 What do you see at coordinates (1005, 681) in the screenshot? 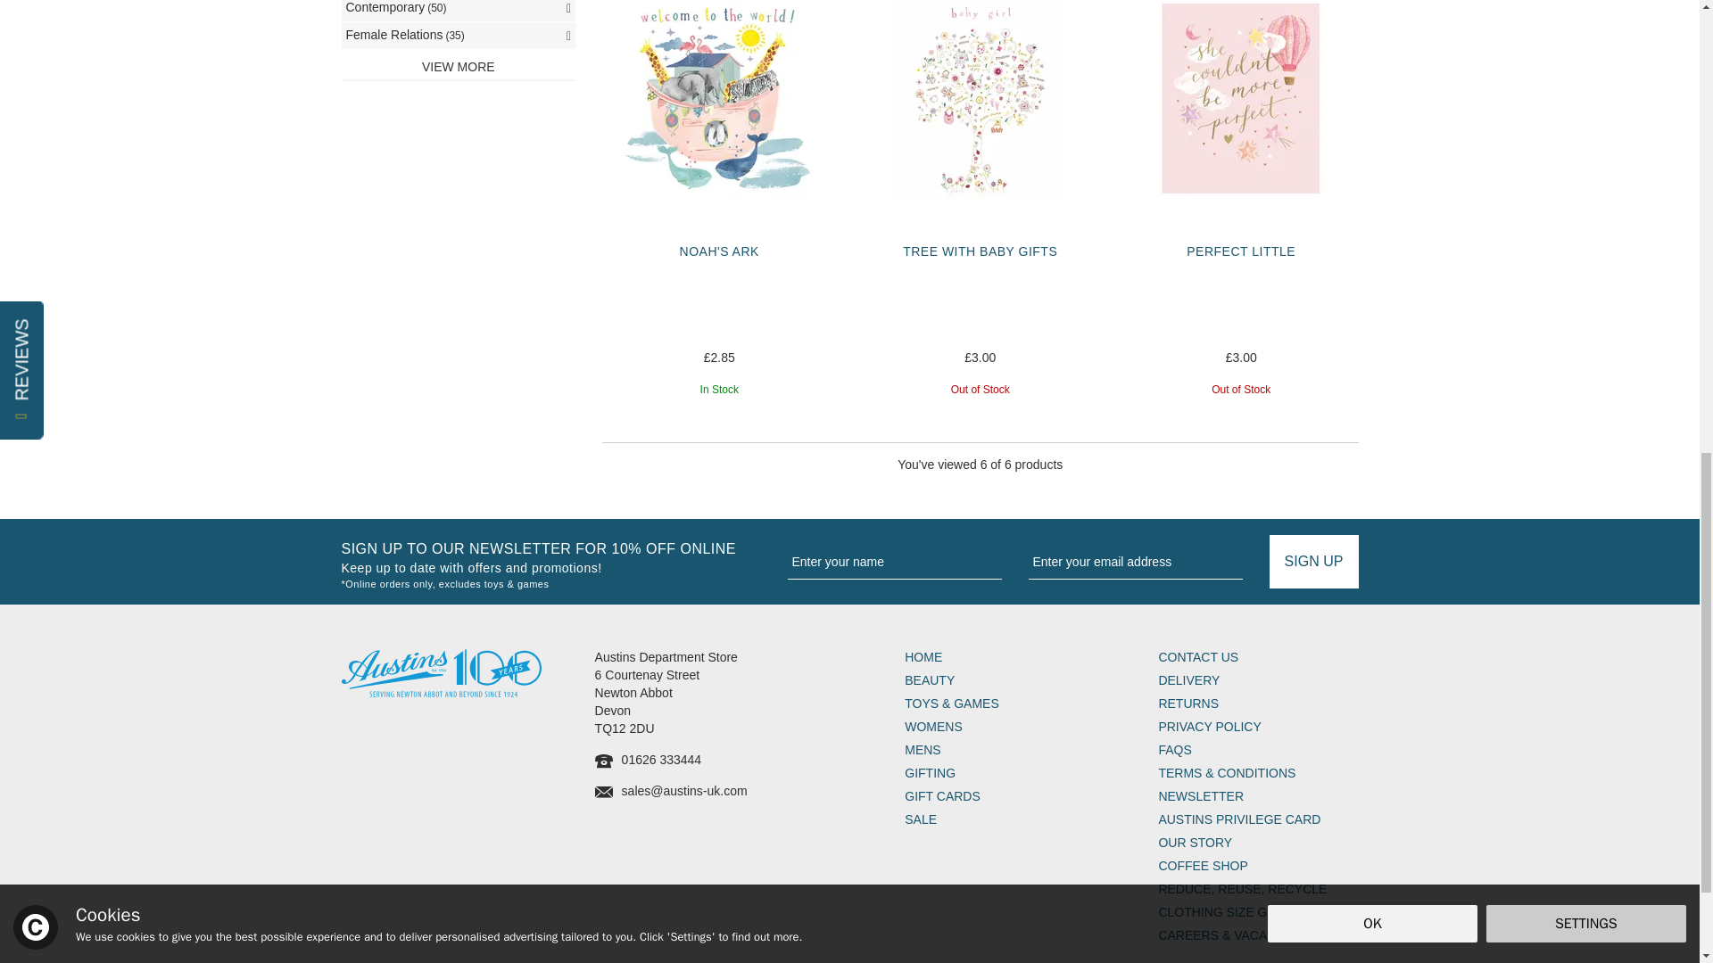
I see `Beauty` at bounding box center [1005, 681].